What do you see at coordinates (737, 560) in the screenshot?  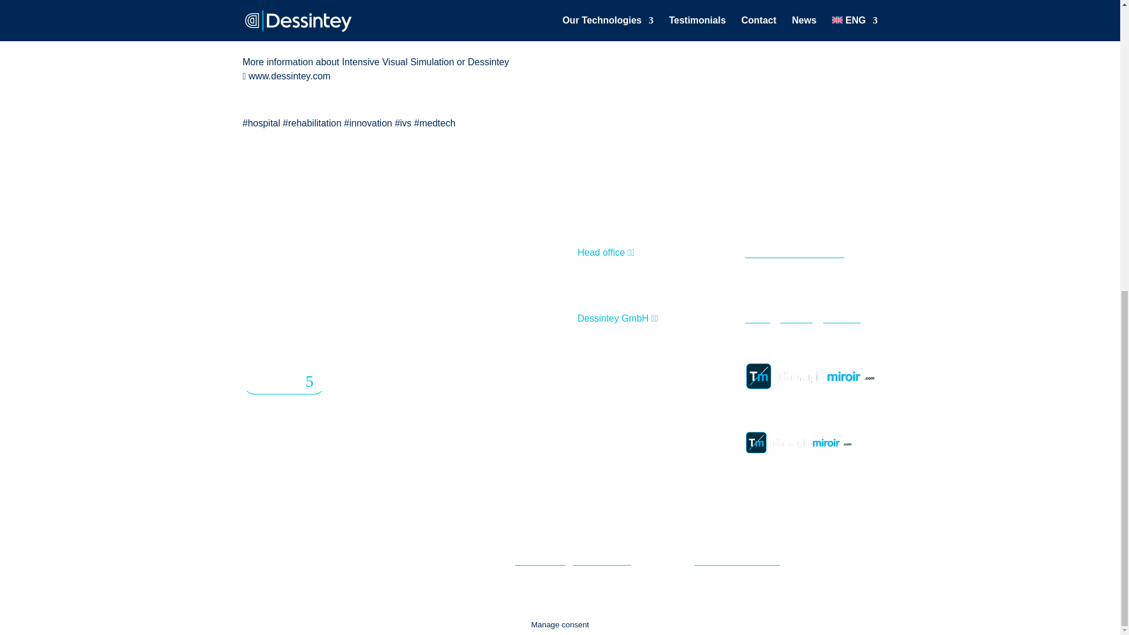 I see `laurentholdrinet.com` at bounding box center [737, 560].